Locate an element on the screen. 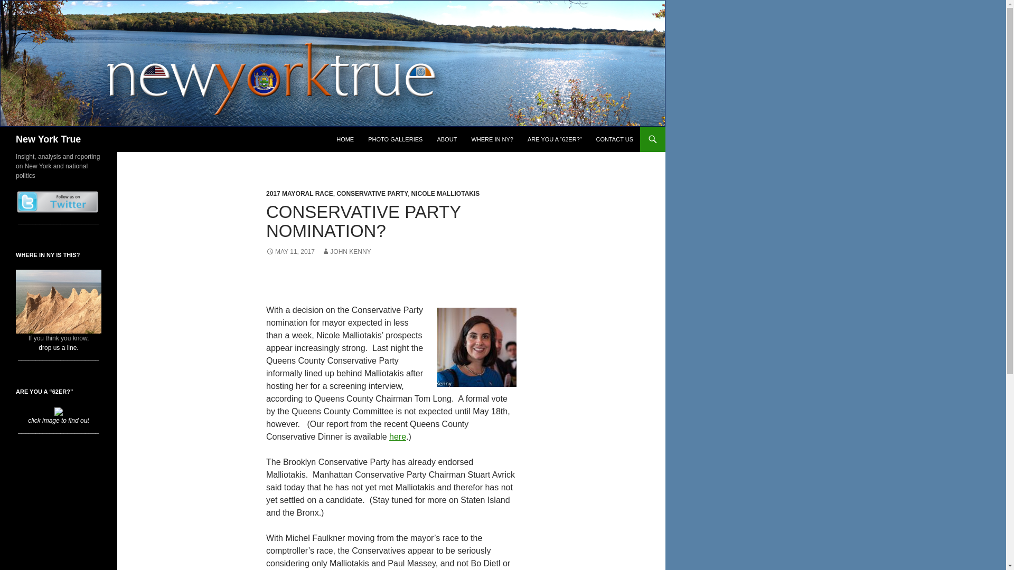 The height and width of the screenshot is (570, 1014). MAY 11, 2017 is located at coordinates (290, 251).